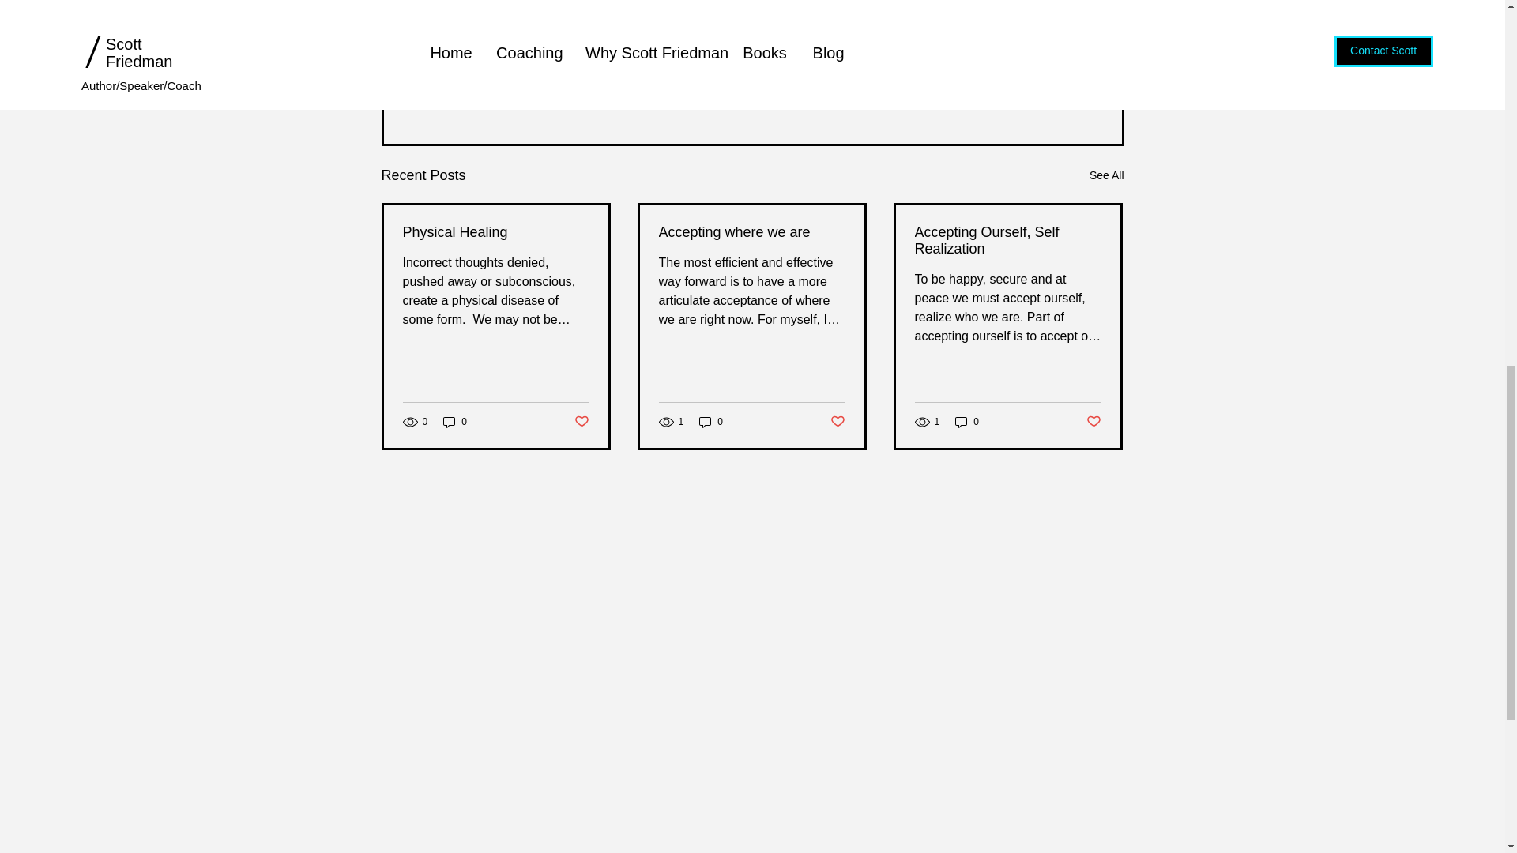 This screenshot has width=1517, height=853. I want to click on 0, so click(711, 422).